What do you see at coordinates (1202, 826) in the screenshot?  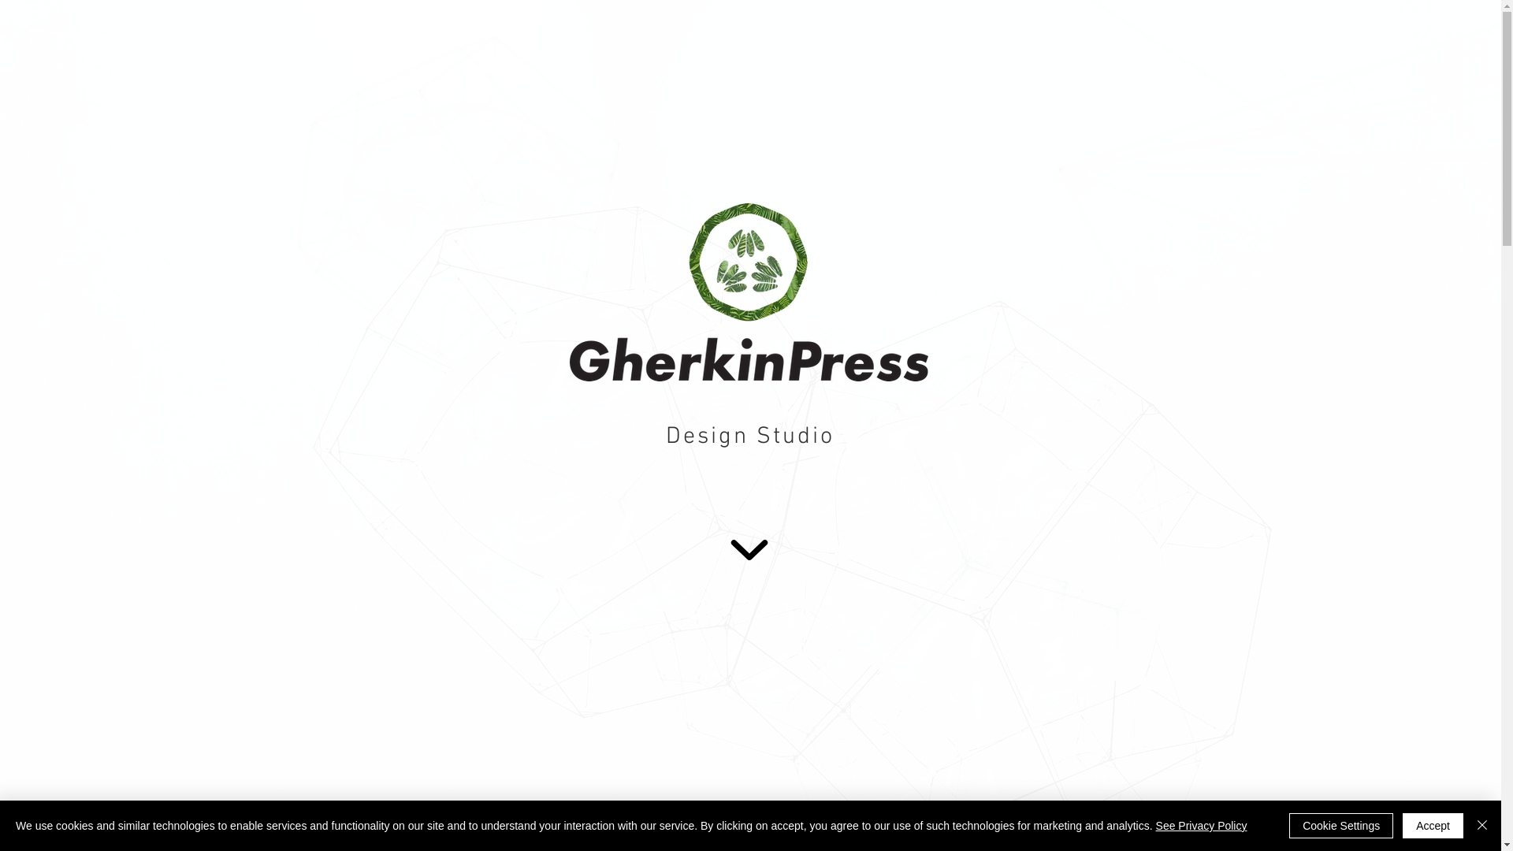 I see `See Privacy Policy` at bounding box center [1202, 826].